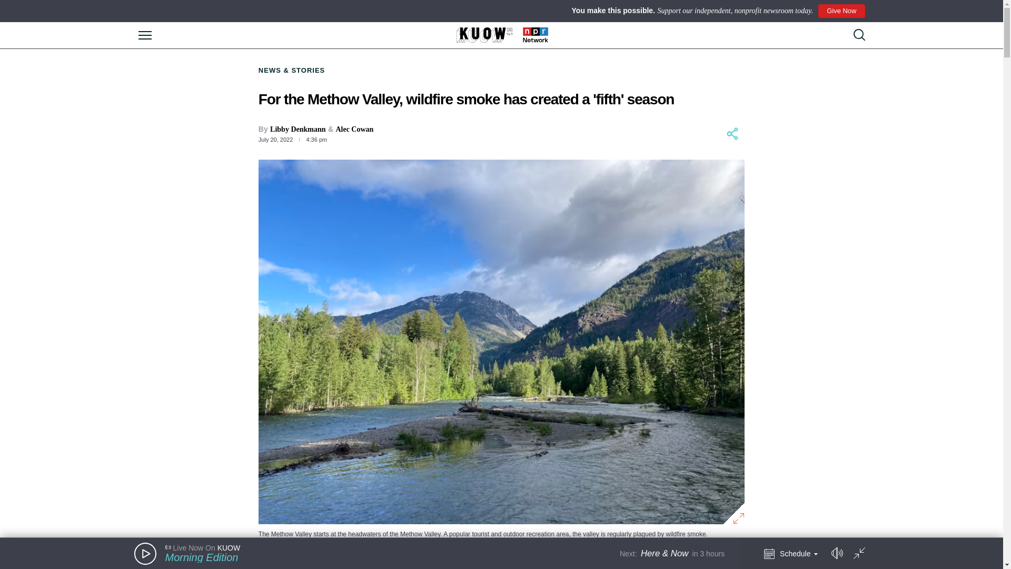  Describe the element at coordinates (841, 11) in the screenshot. I see `Give Now` at that location.